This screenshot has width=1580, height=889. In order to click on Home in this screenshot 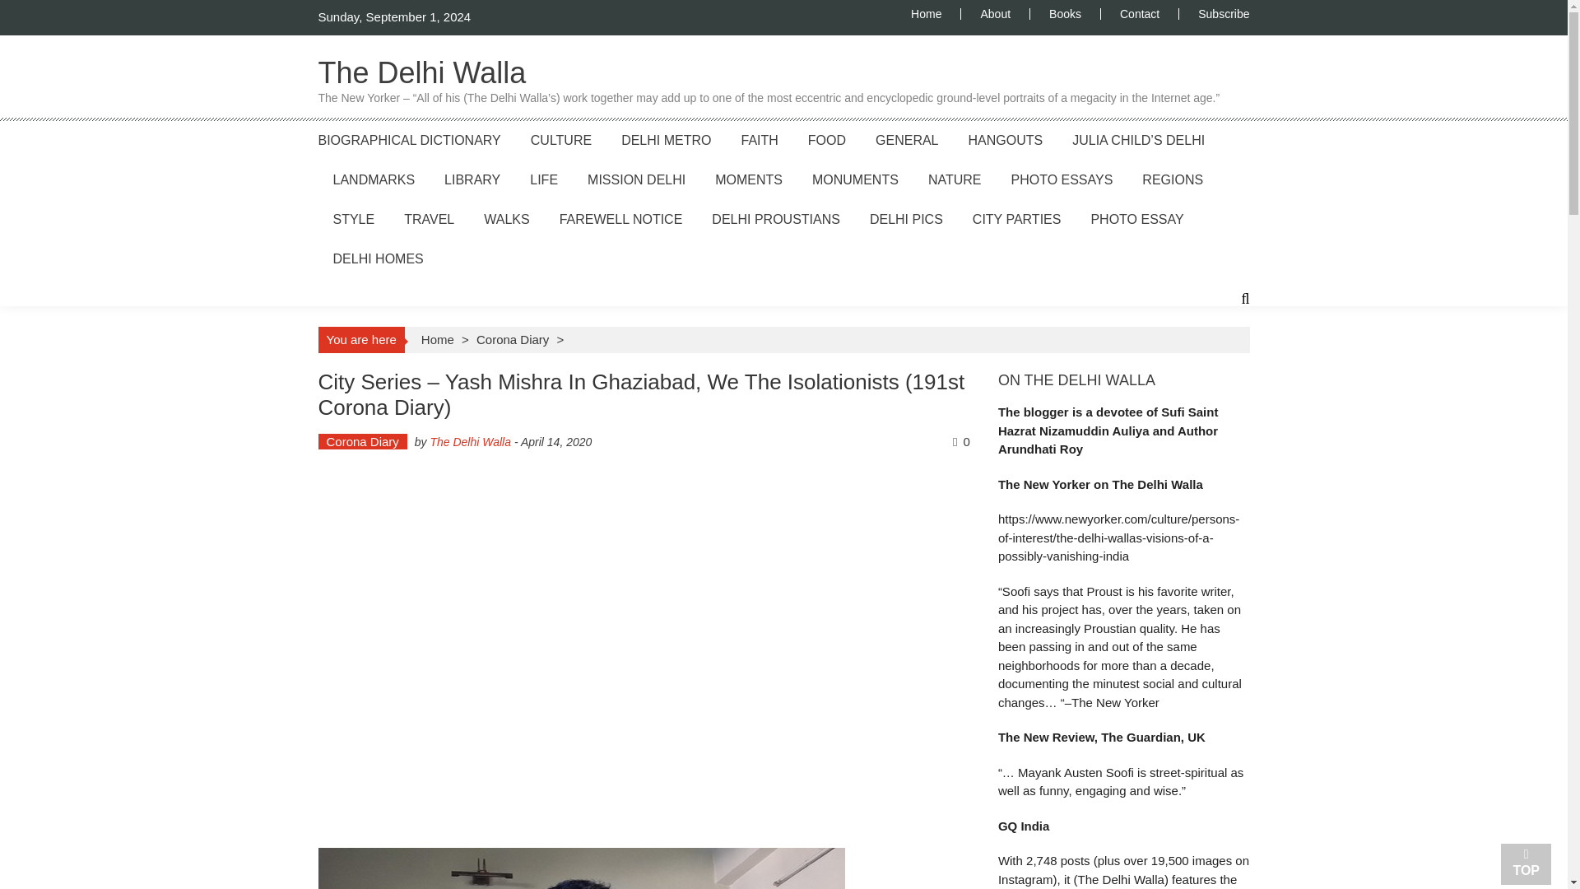, I will do `click(936, 13)`.